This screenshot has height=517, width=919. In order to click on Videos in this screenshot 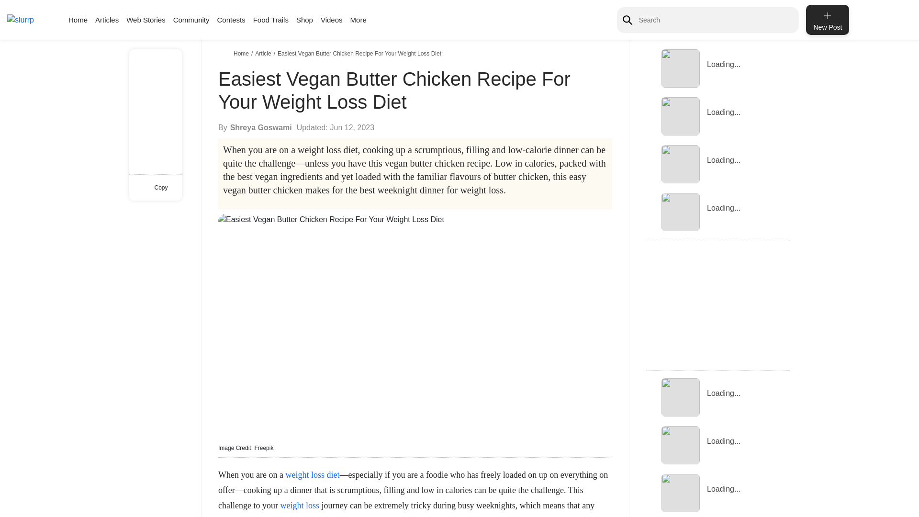, I will do `click(332, 20)`.